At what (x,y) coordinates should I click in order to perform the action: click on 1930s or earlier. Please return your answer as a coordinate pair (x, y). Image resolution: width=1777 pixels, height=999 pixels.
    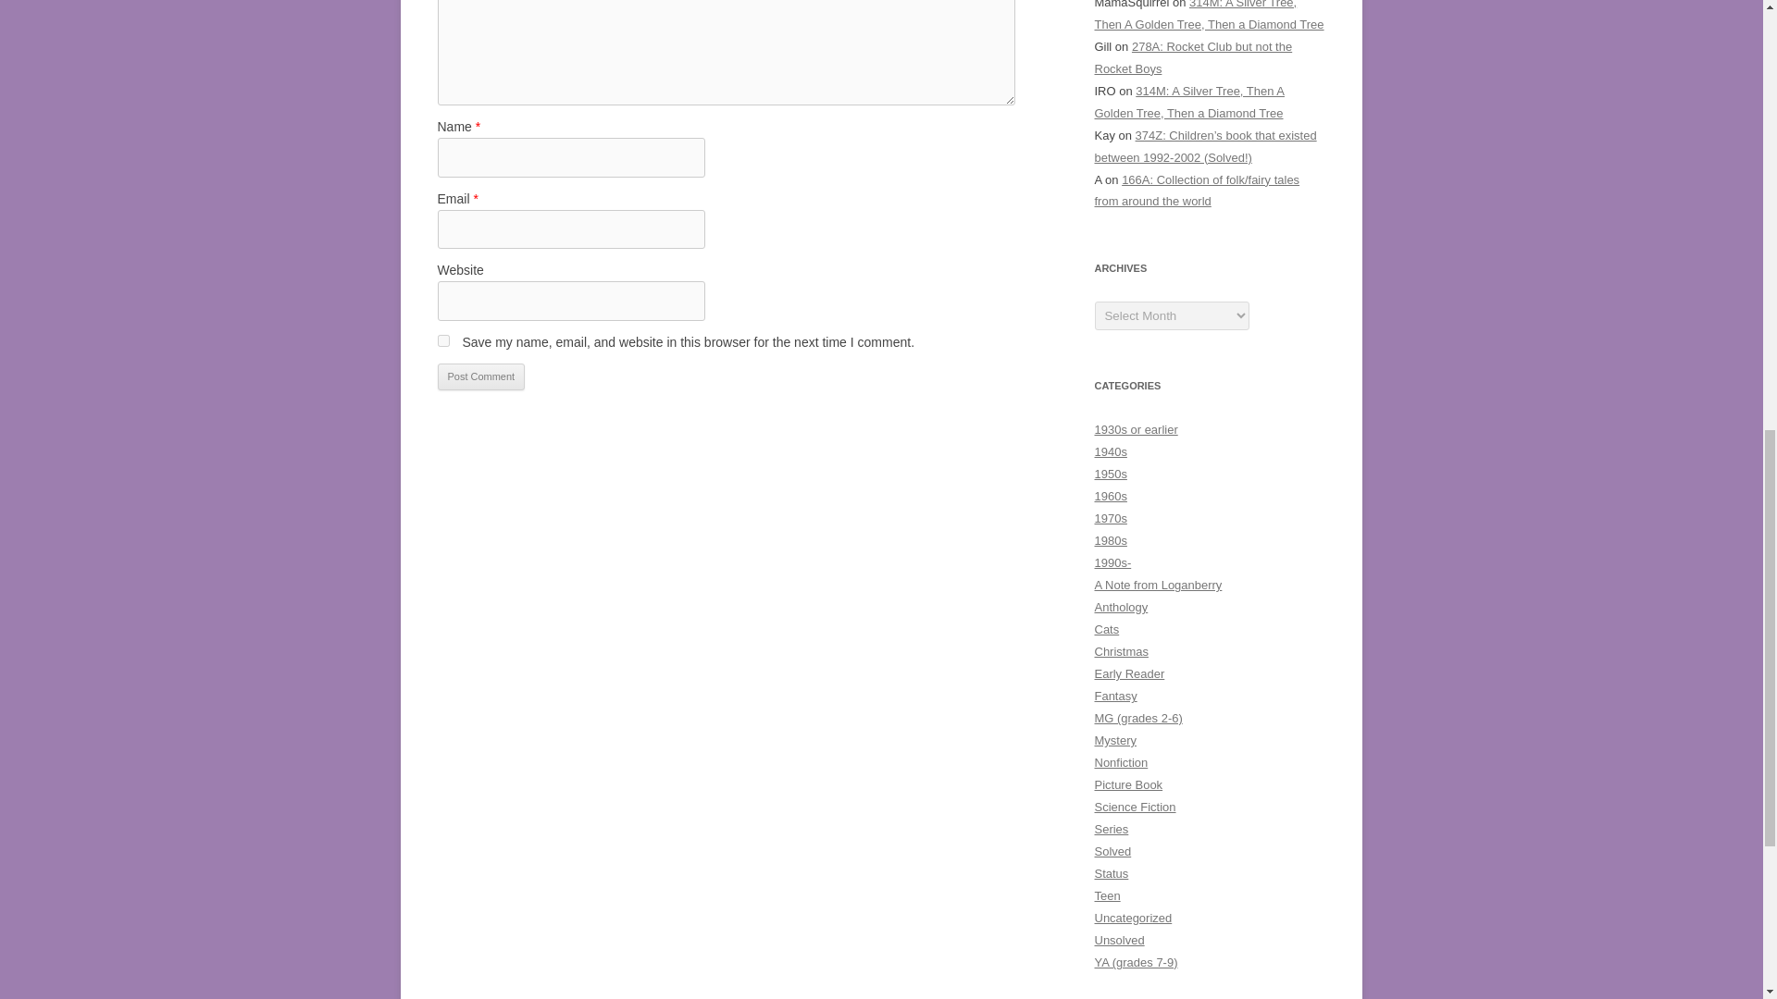
    Looking at the image, I should click on (1135, 429).